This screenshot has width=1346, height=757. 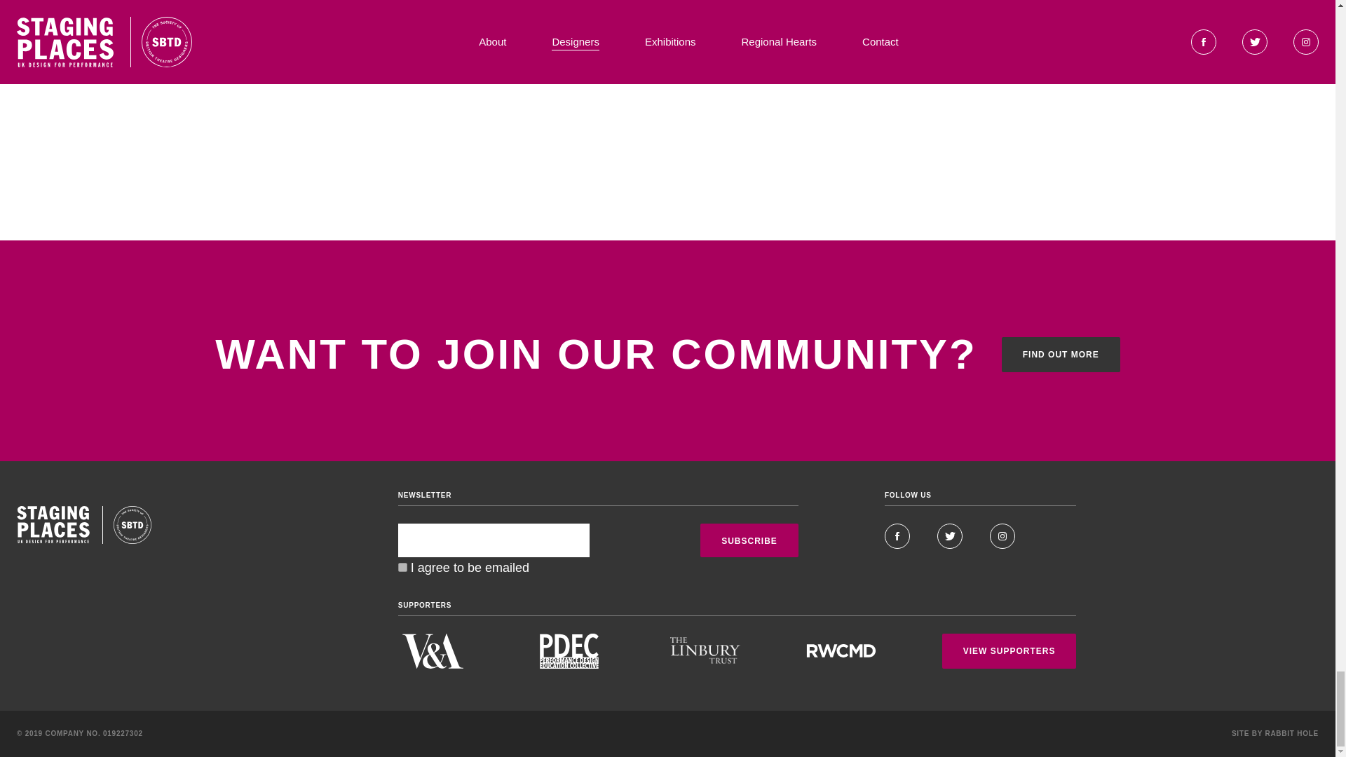 I want to click on SUBSCRIBE, so click(x=749, y=540).